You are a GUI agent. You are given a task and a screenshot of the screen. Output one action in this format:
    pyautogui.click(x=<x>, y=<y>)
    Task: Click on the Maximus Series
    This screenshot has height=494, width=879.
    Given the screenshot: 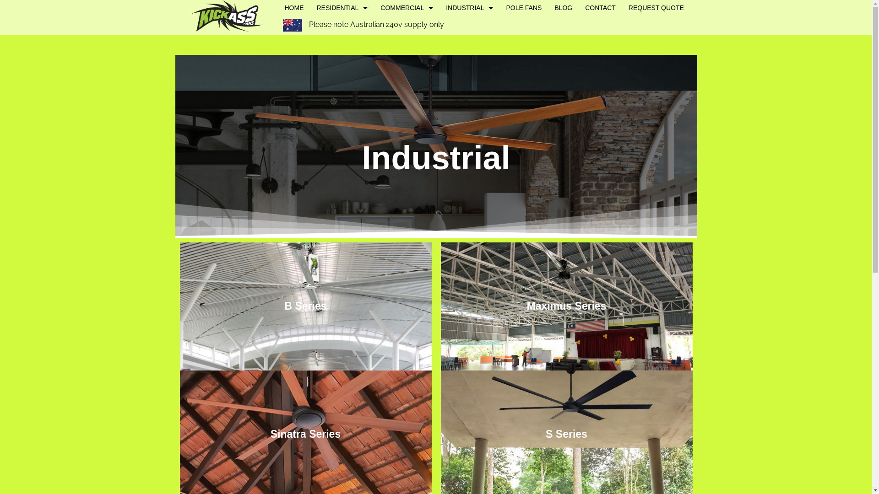 What is the action you would take?
    pyautogui.click(x=566, y=306)
    